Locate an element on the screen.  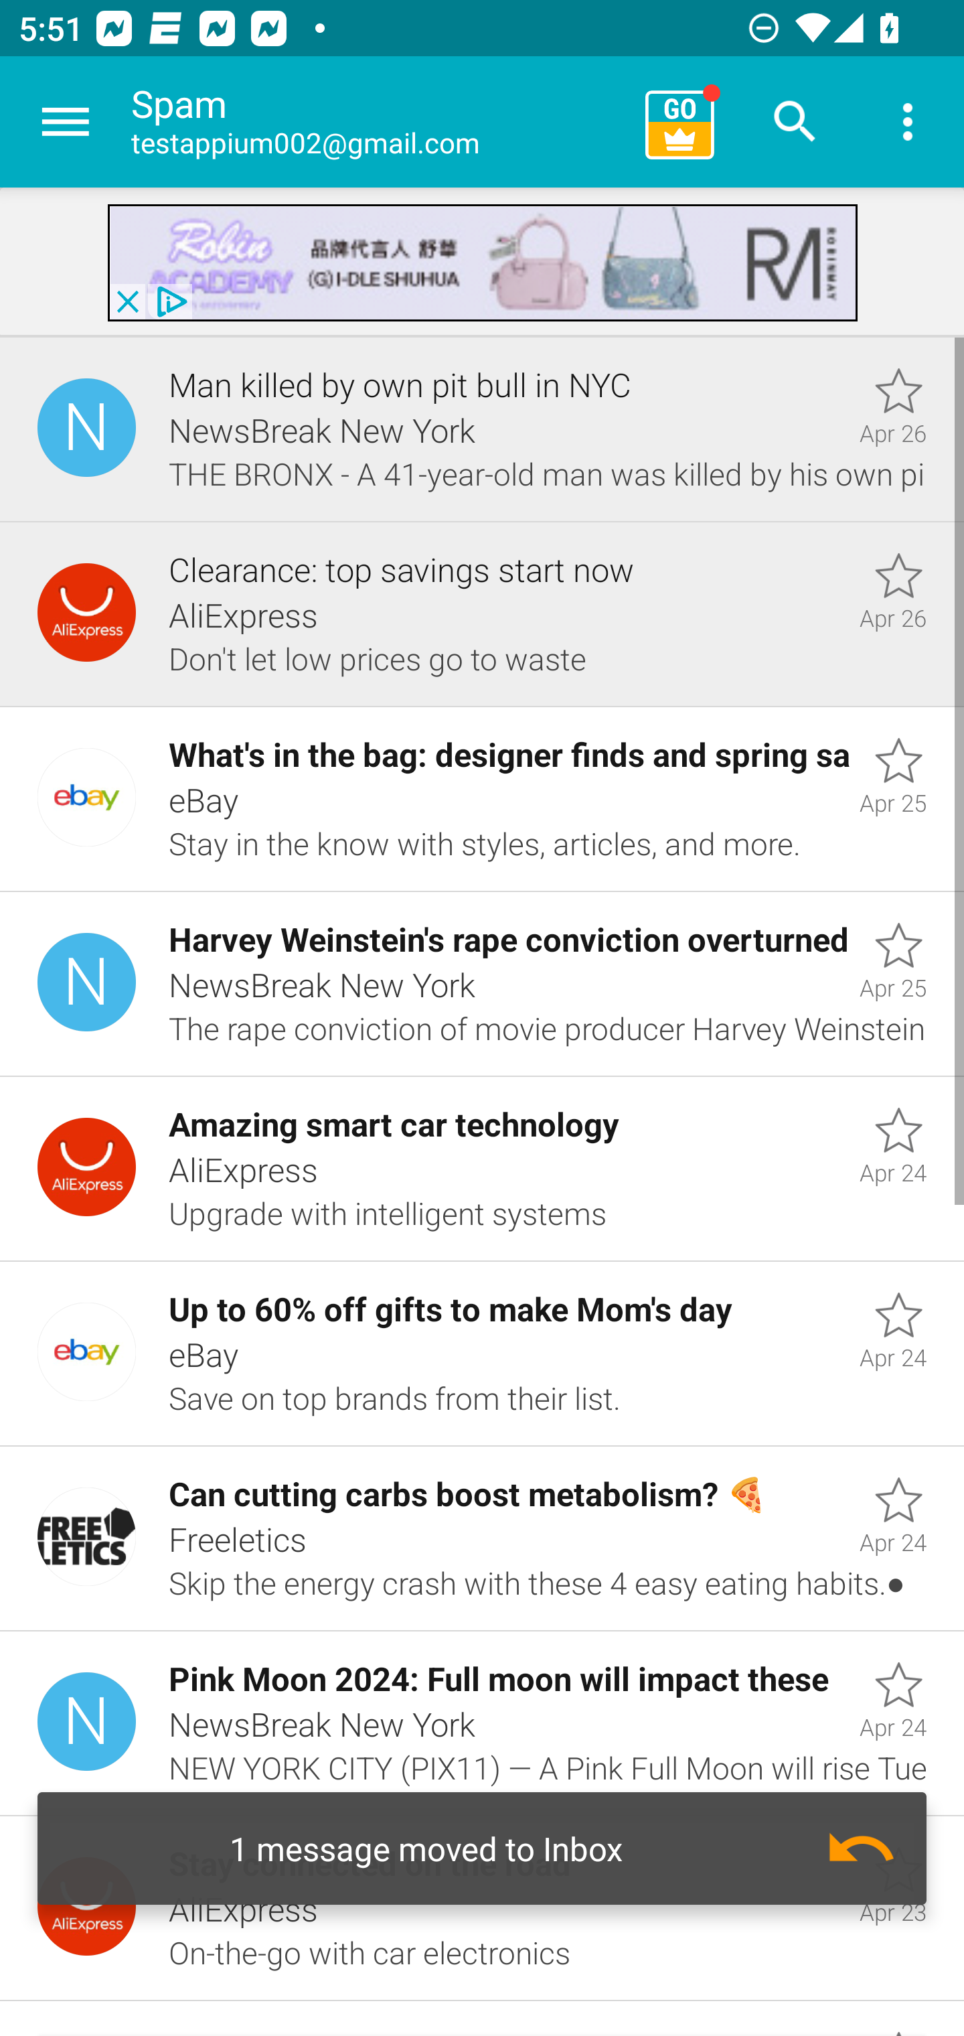
Undo 1 message moved to Inbox is located at coordinates (482, 1848).